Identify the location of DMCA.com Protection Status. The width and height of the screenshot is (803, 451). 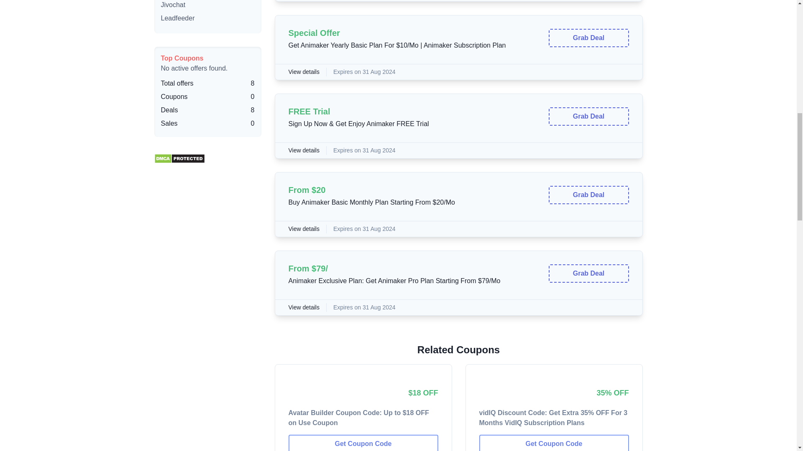
(179, 156).